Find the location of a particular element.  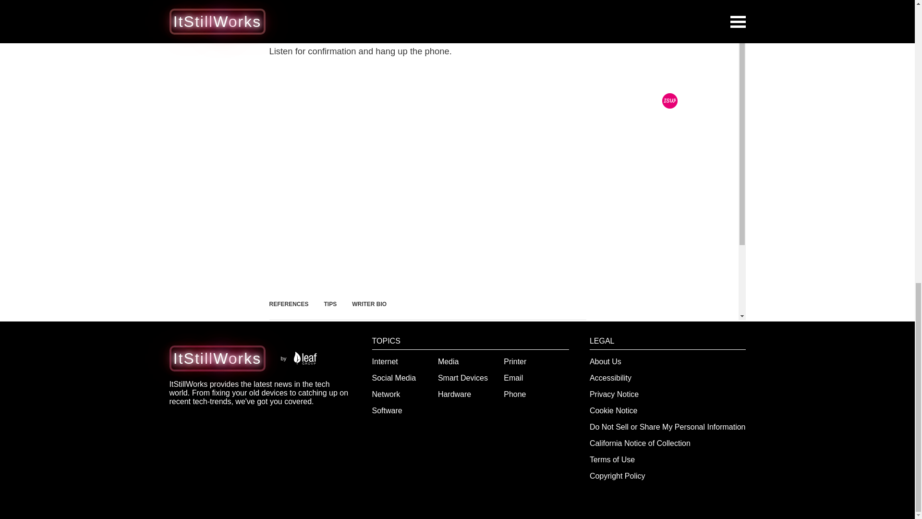

ItStillWorks is located at coordinates (217, 358).